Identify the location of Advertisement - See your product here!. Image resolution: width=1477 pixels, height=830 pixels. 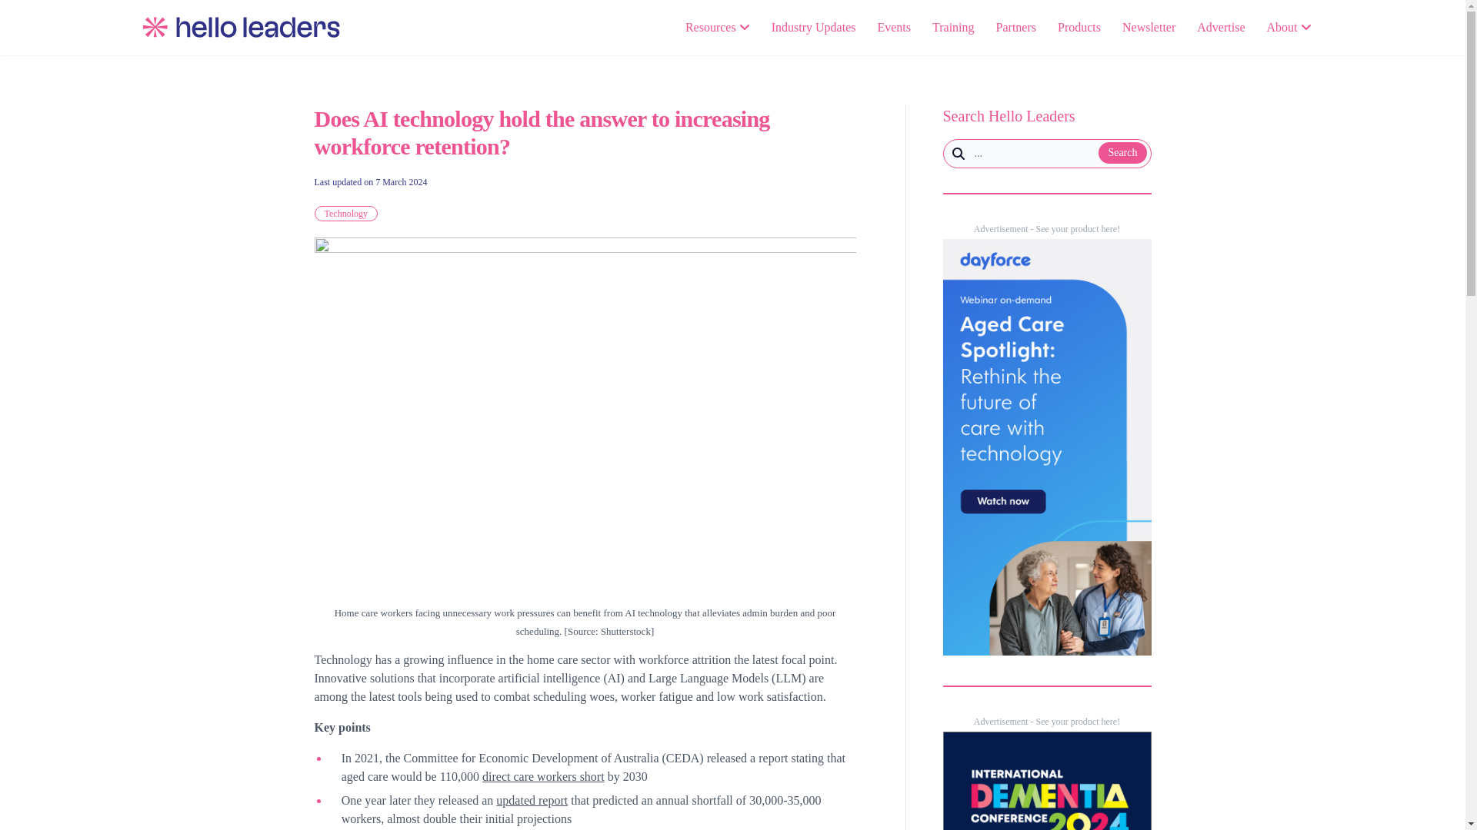
(1046, 228).